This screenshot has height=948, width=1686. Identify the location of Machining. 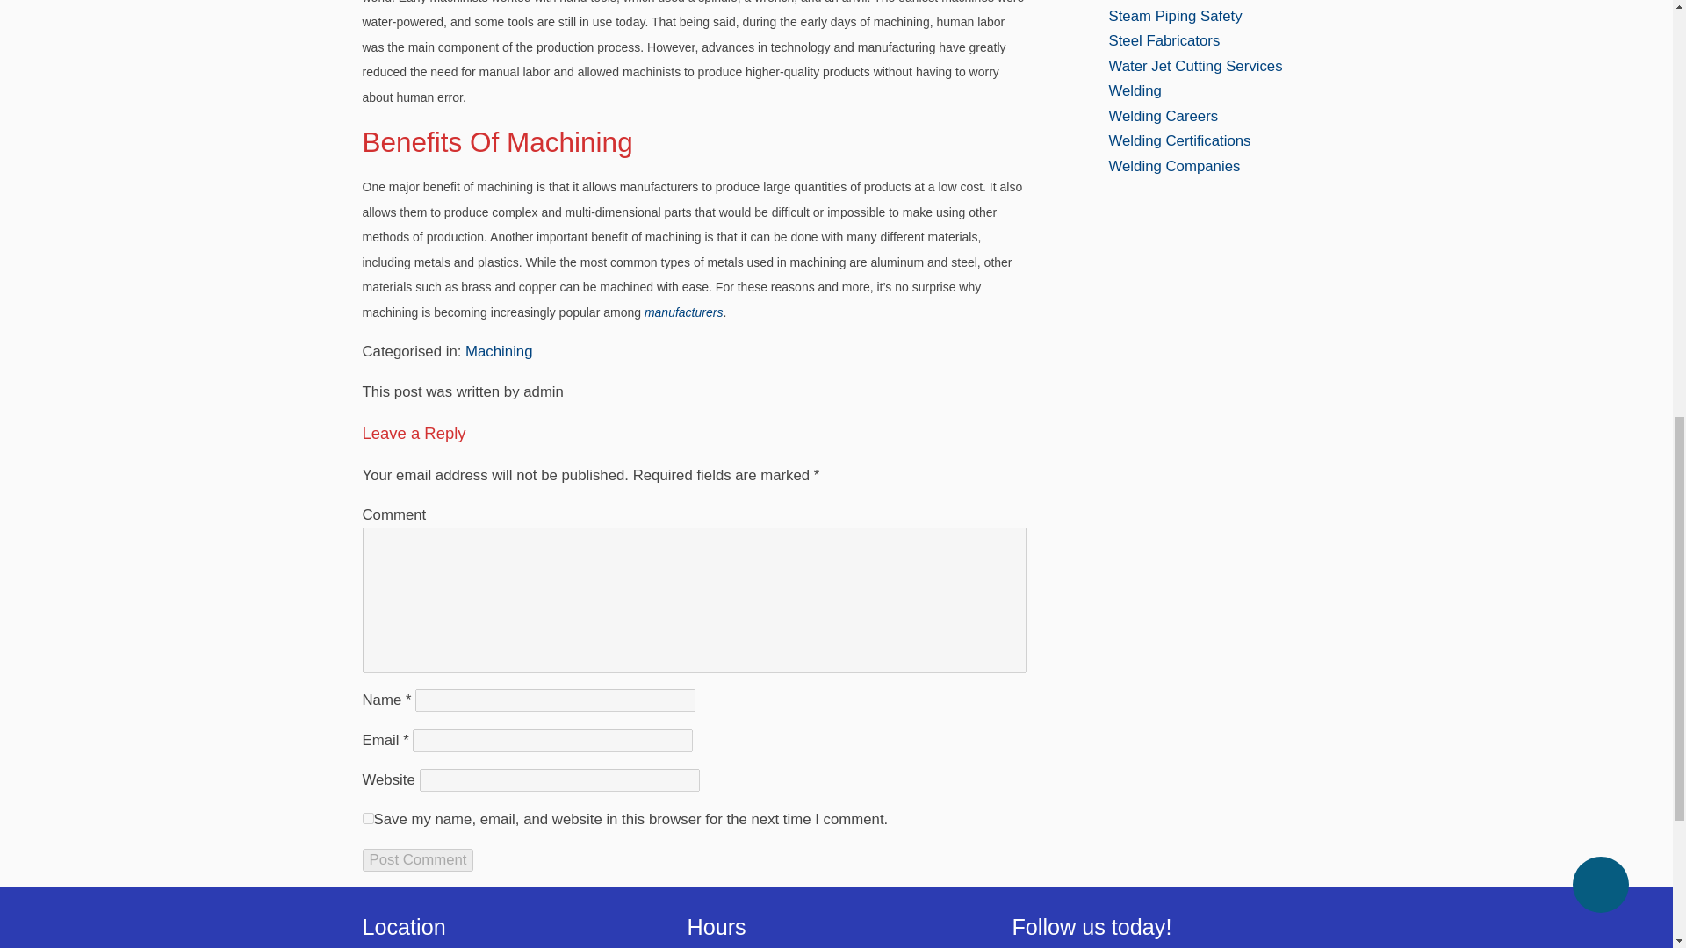
(499, 351).